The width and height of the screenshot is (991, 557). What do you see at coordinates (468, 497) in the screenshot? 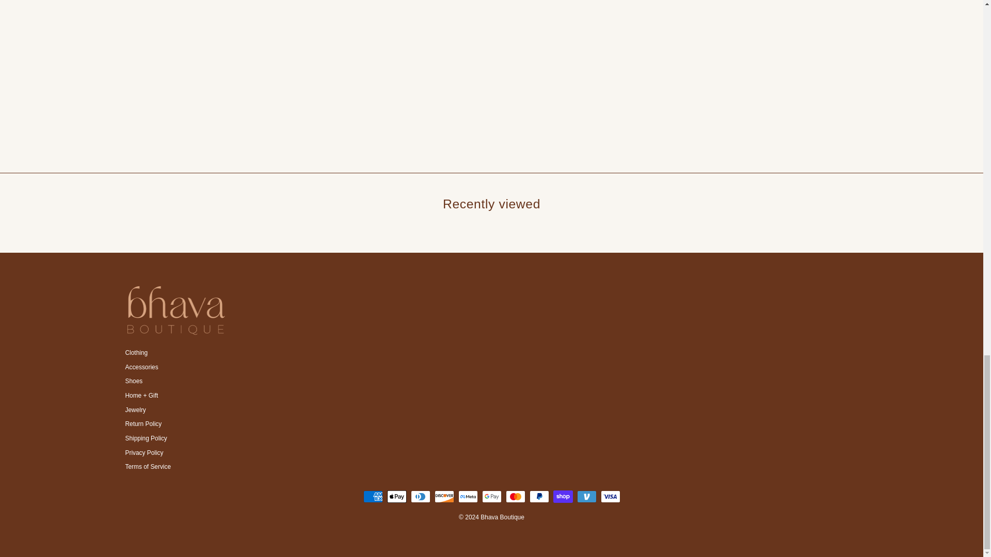
I see `Meta Pay` at bounding box center [468, 497].